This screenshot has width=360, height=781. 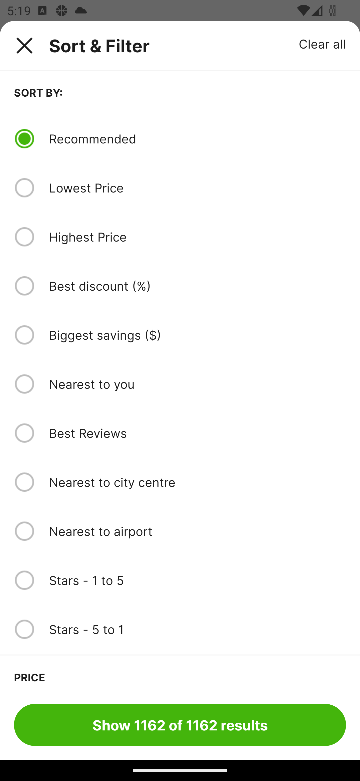 I want to click on Nearest to you, so click(x=197, y=384).